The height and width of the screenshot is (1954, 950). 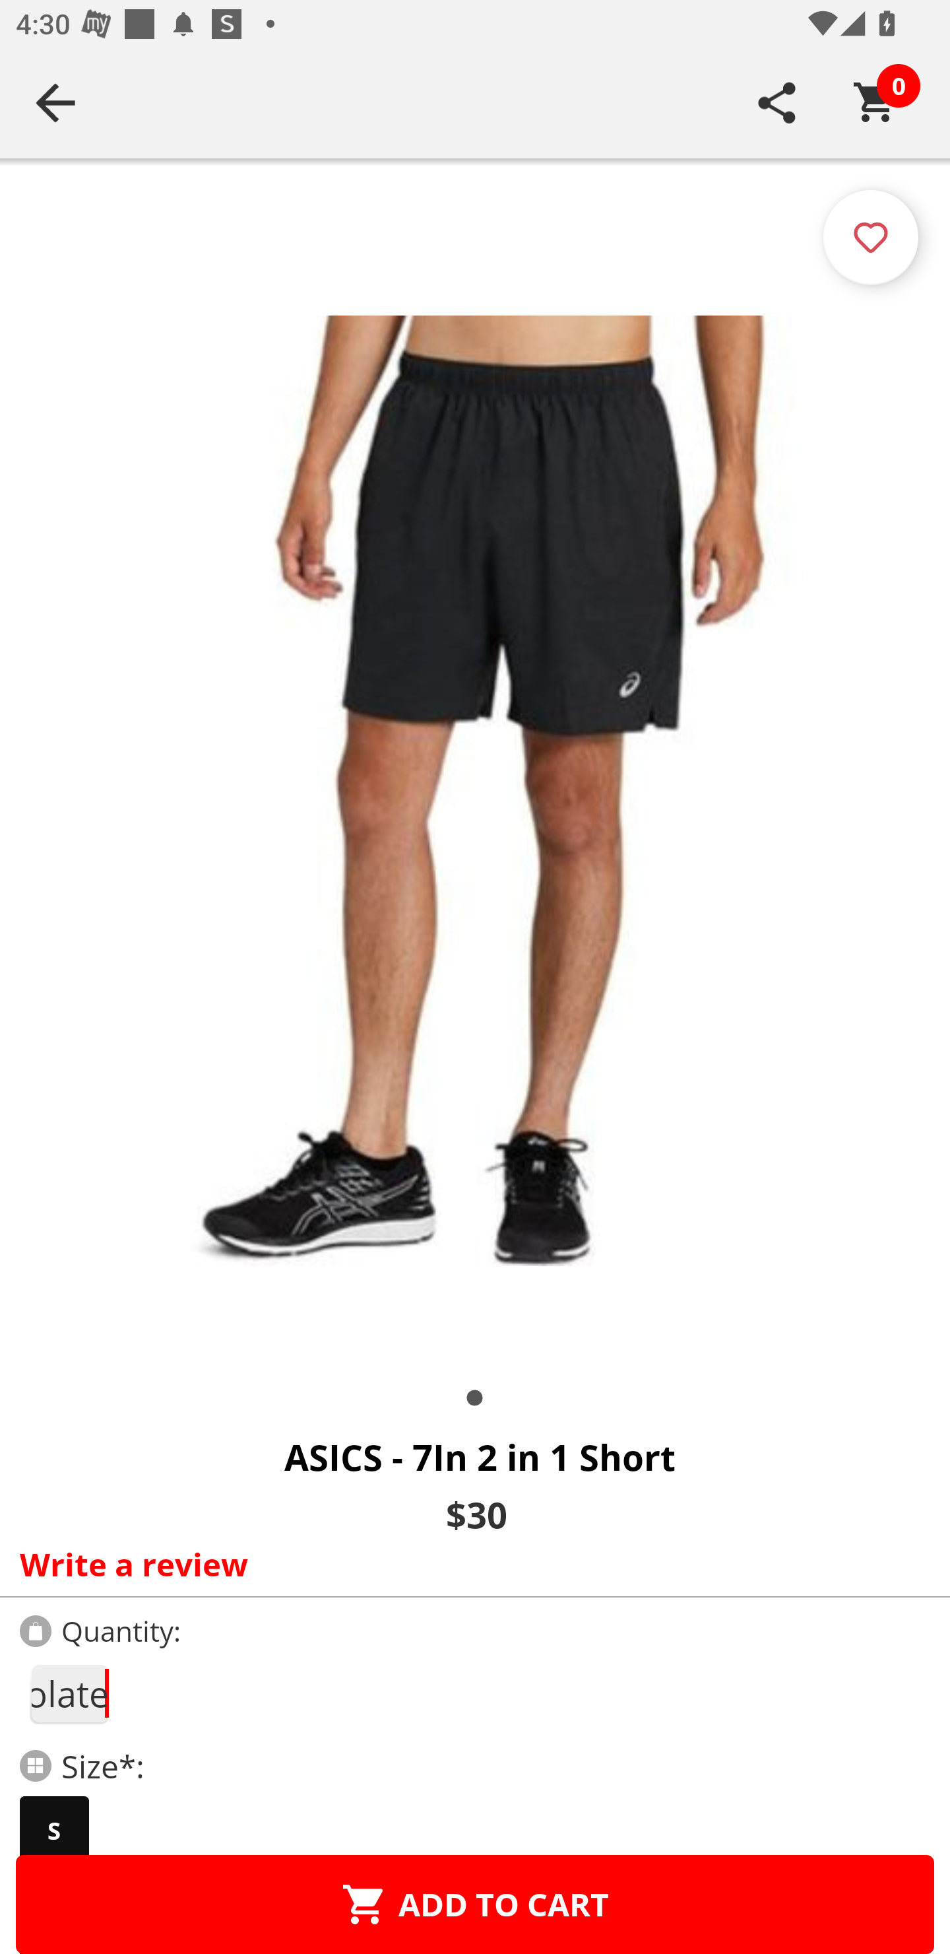 I want to click on Write a review, so click(x=470, y=1564).